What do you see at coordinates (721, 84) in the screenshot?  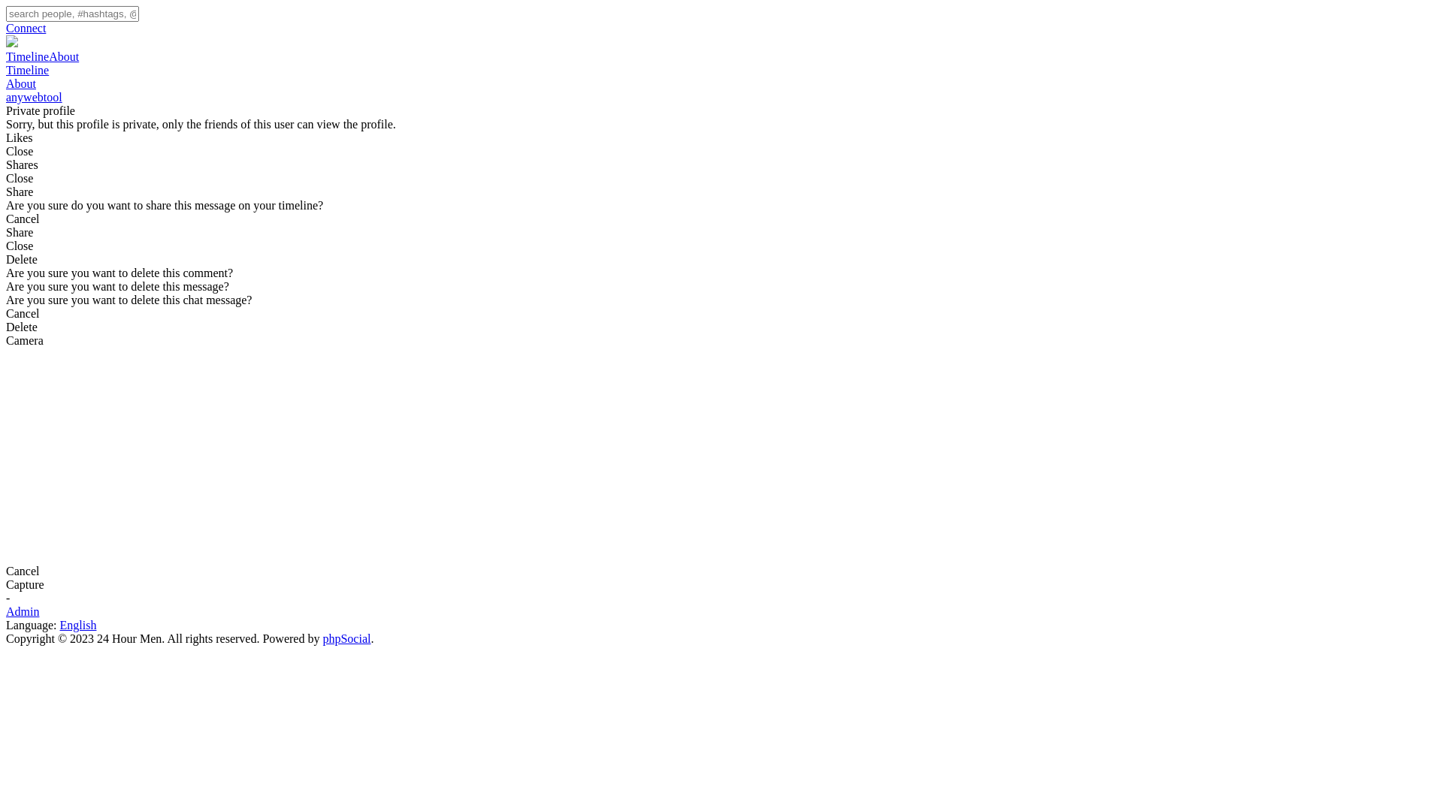 I see `About` at bounding box center [721, 84].